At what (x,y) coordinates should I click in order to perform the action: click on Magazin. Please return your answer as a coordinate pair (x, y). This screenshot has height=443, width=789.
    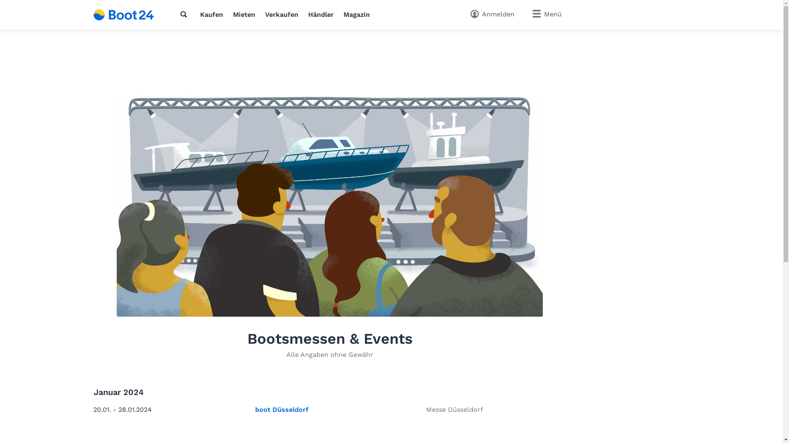
    Looking at the image, I should click on (357, 15).